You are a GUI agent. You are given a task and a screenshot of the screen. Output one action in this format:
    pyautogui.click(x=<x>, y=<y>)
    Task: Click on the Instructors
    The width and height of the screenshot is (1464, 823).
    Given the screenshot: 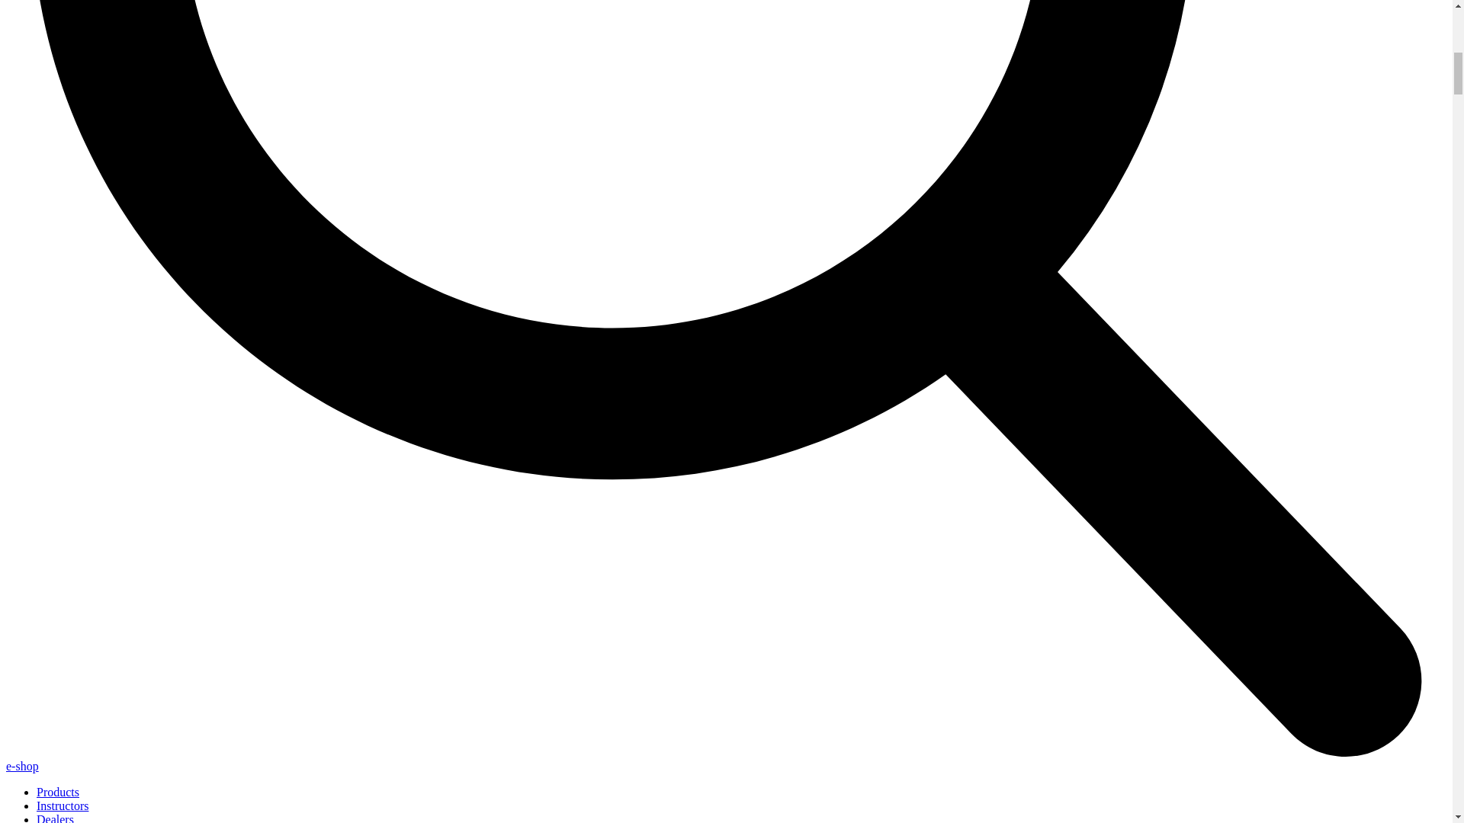 What is the action you would take?
    pyautogui.click(x=63, y=805)
    